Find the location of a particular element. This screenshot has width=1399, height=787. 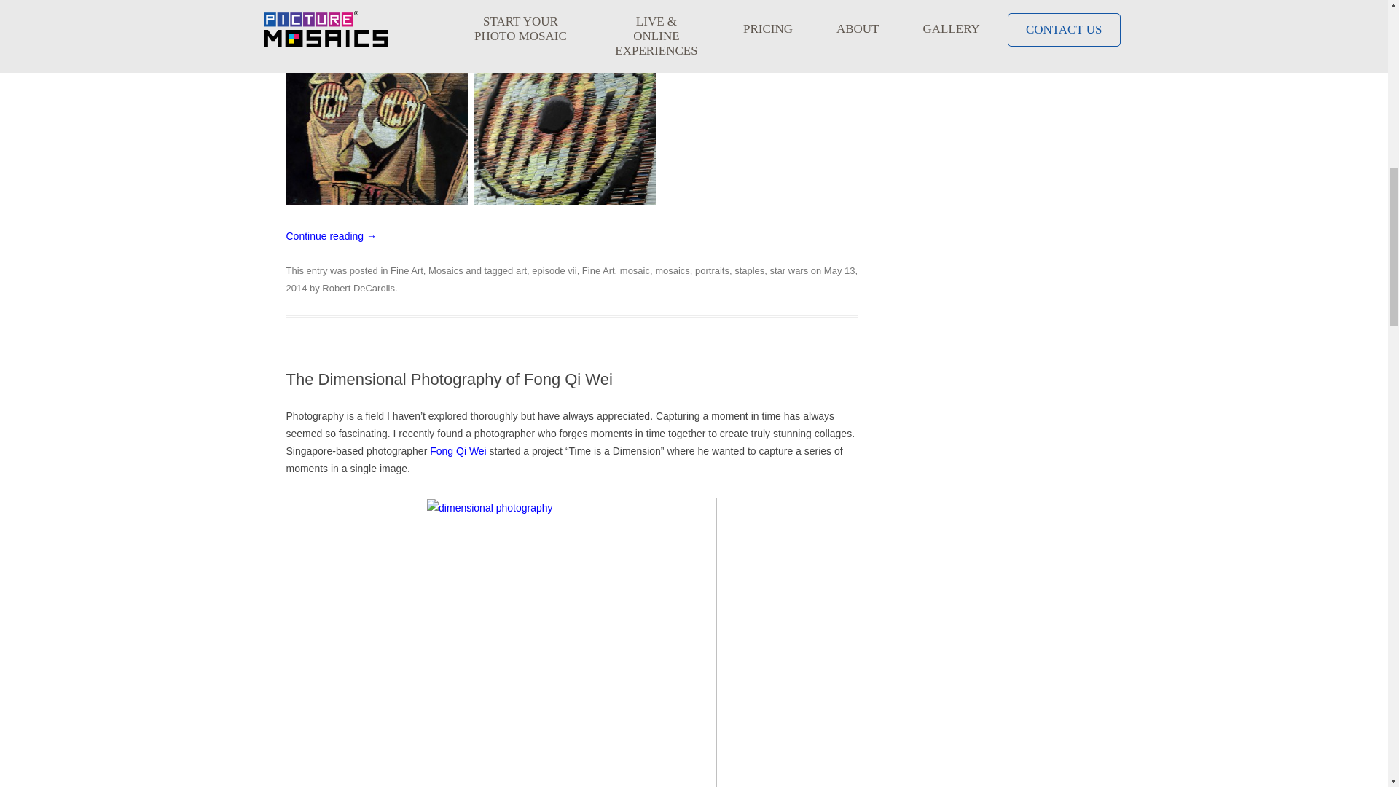

James Haggerty: Official Site is located at coordinates (769, 28).